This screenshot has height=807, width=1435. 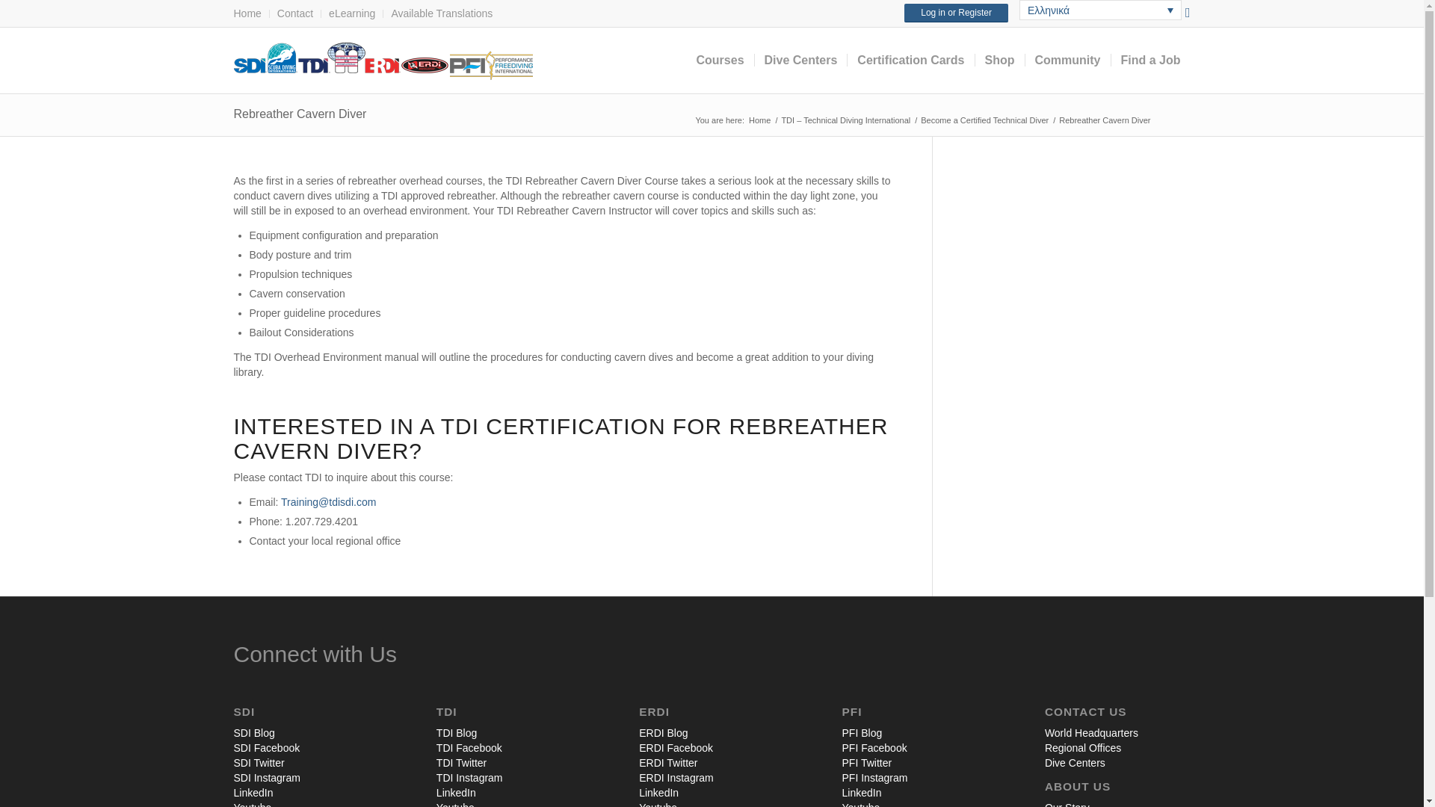 I want to click on eLearning, so click(x=351, y=13).